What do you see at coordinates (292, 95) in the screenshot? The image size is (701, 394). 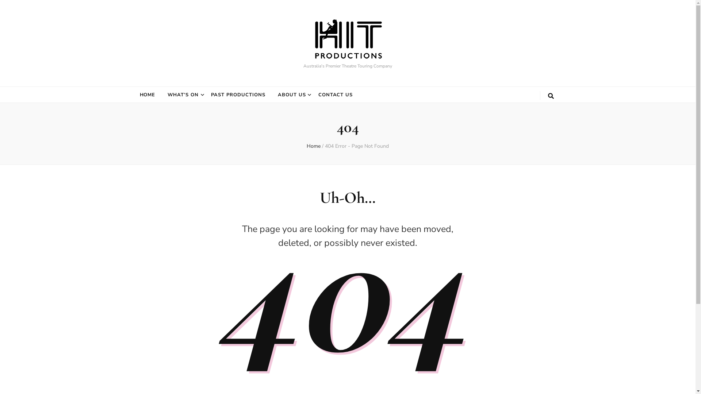 I see `ABOUT US` at bounding box center [292, 95].